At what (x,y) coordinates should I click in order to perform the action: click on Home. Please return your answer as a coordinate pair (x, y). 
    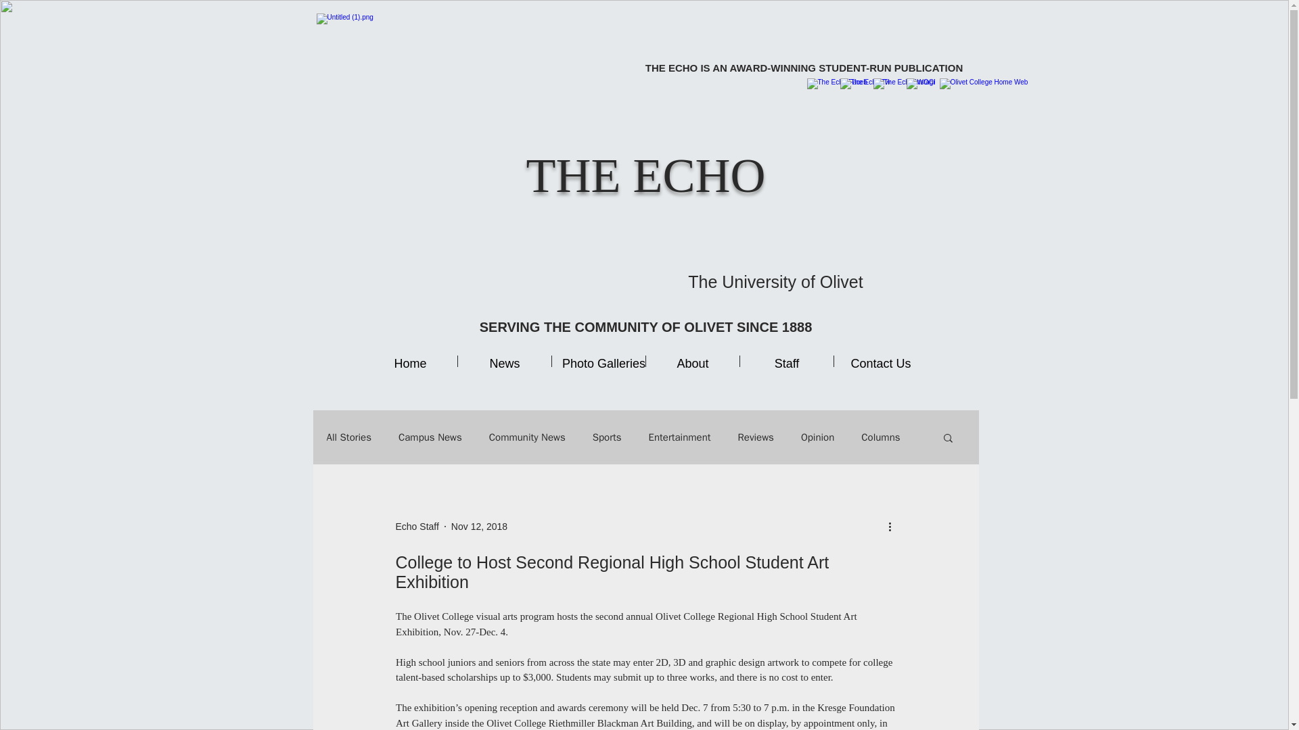
    Looking at the image, I should click on (410, 361).